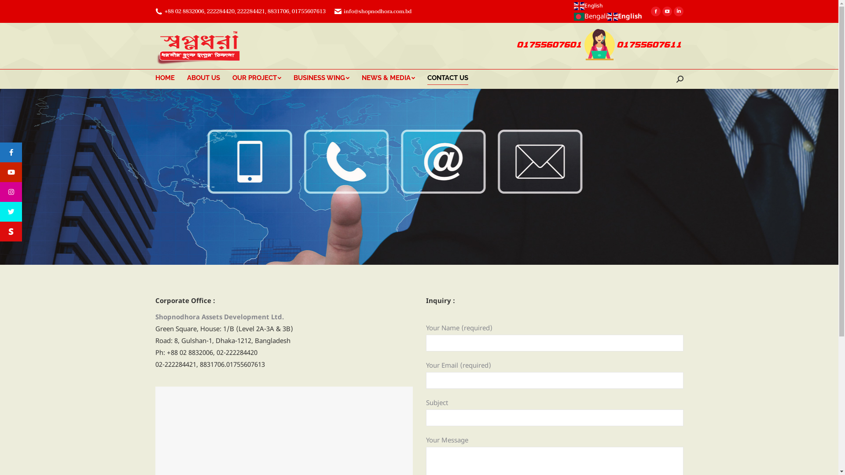  I want to click on OUR PROJECT, so click(263, 78).